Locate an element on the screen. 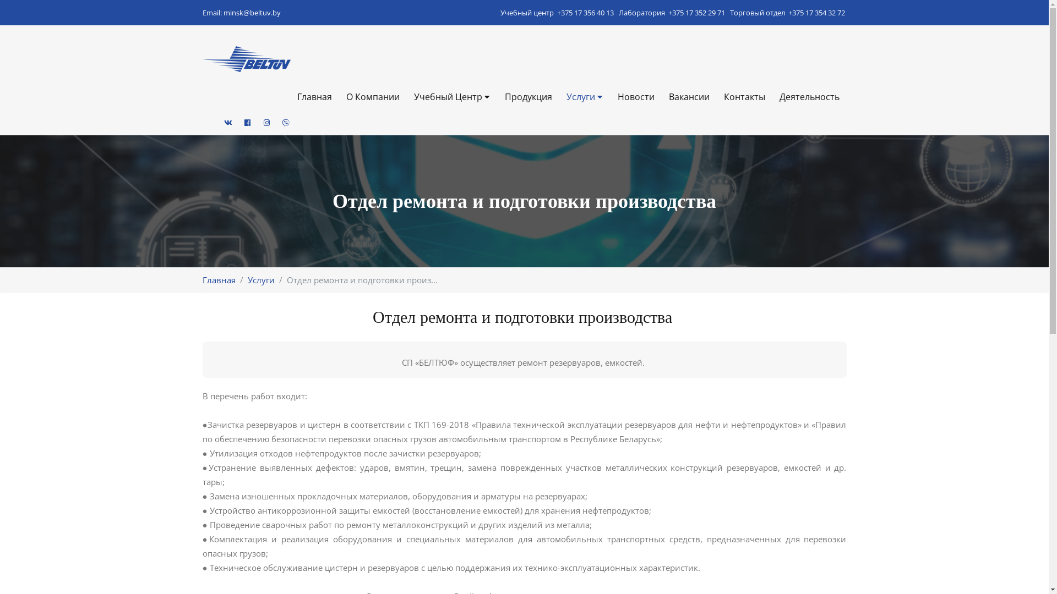 The image size is (1057, 594). +375 17 356 40 13 is located at coordinates (586, 13).